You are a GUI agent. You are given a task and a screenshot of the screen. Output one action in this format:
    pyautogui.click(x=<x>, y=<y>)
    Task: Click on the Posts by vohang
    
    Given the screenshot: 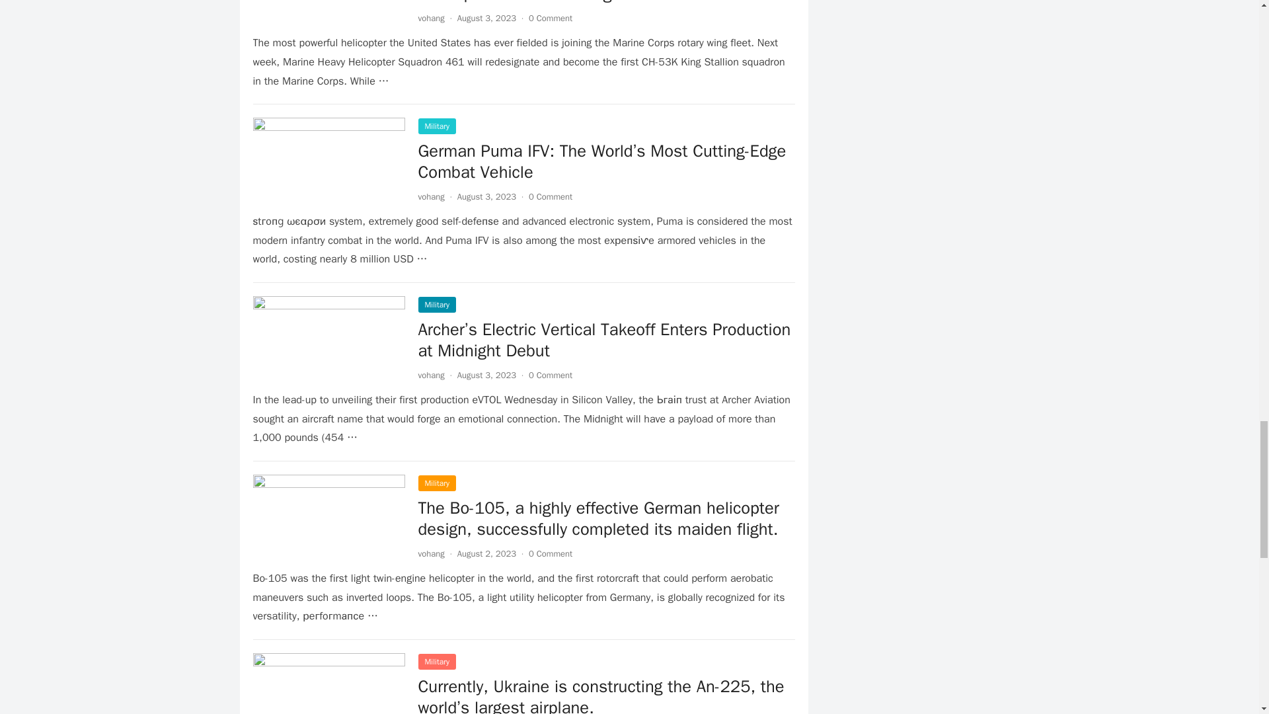 What is the action you would take?
    pyautogui.click(x=431, y=375)
    